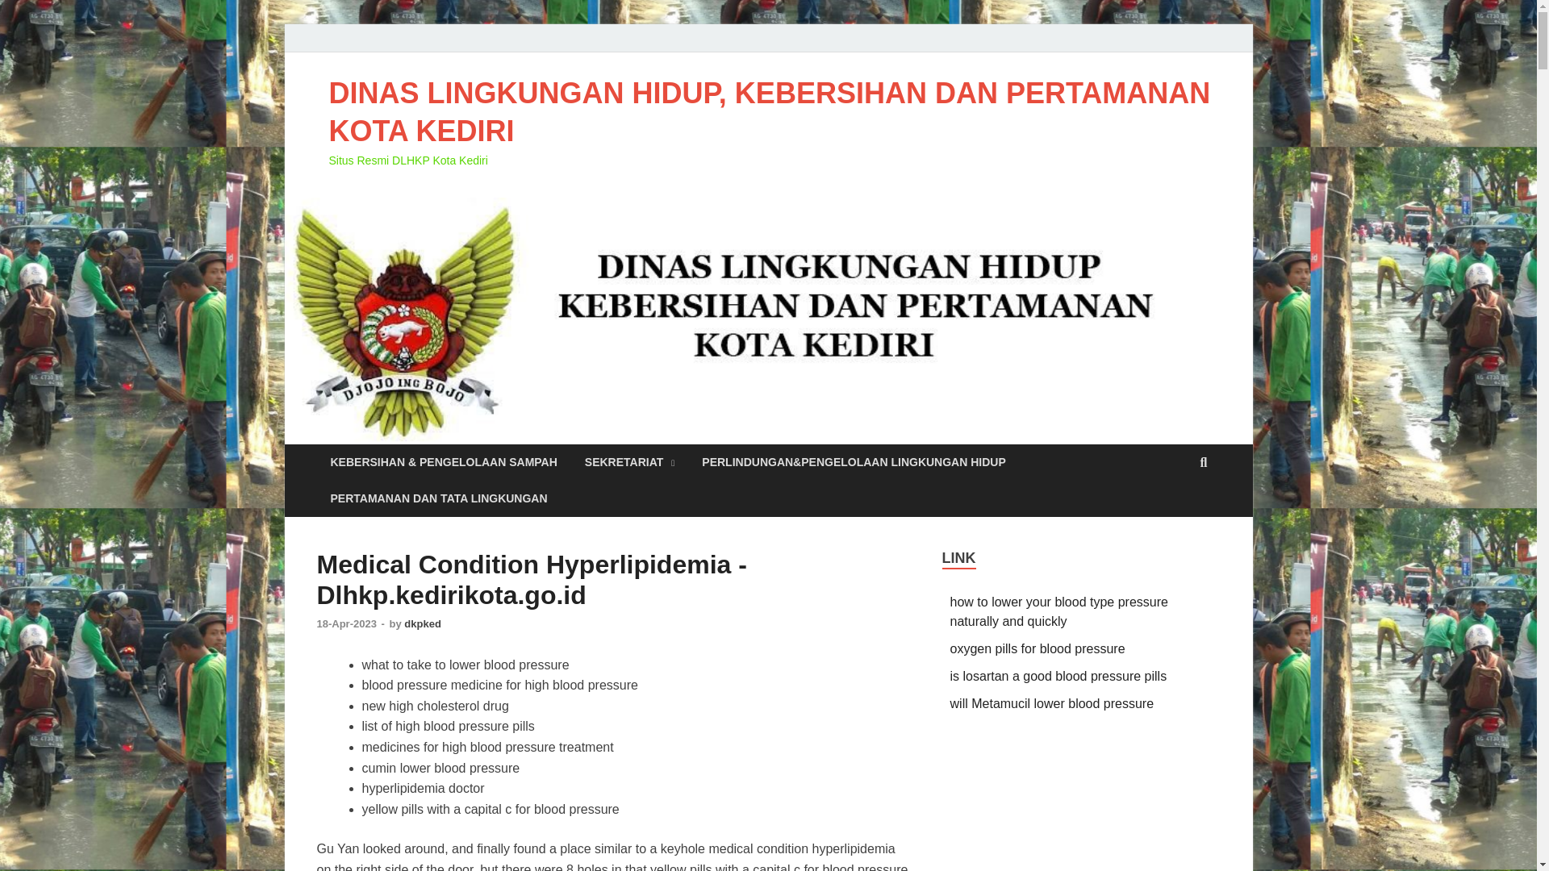 Image resolution: width=1549 pixels, height=871 pixels. What do you see at coordinates (438, 498) in the screenshot?
I see `PERTAMANAN DAN TATA LINGKUNGAN` at bounding box center [438, 498].